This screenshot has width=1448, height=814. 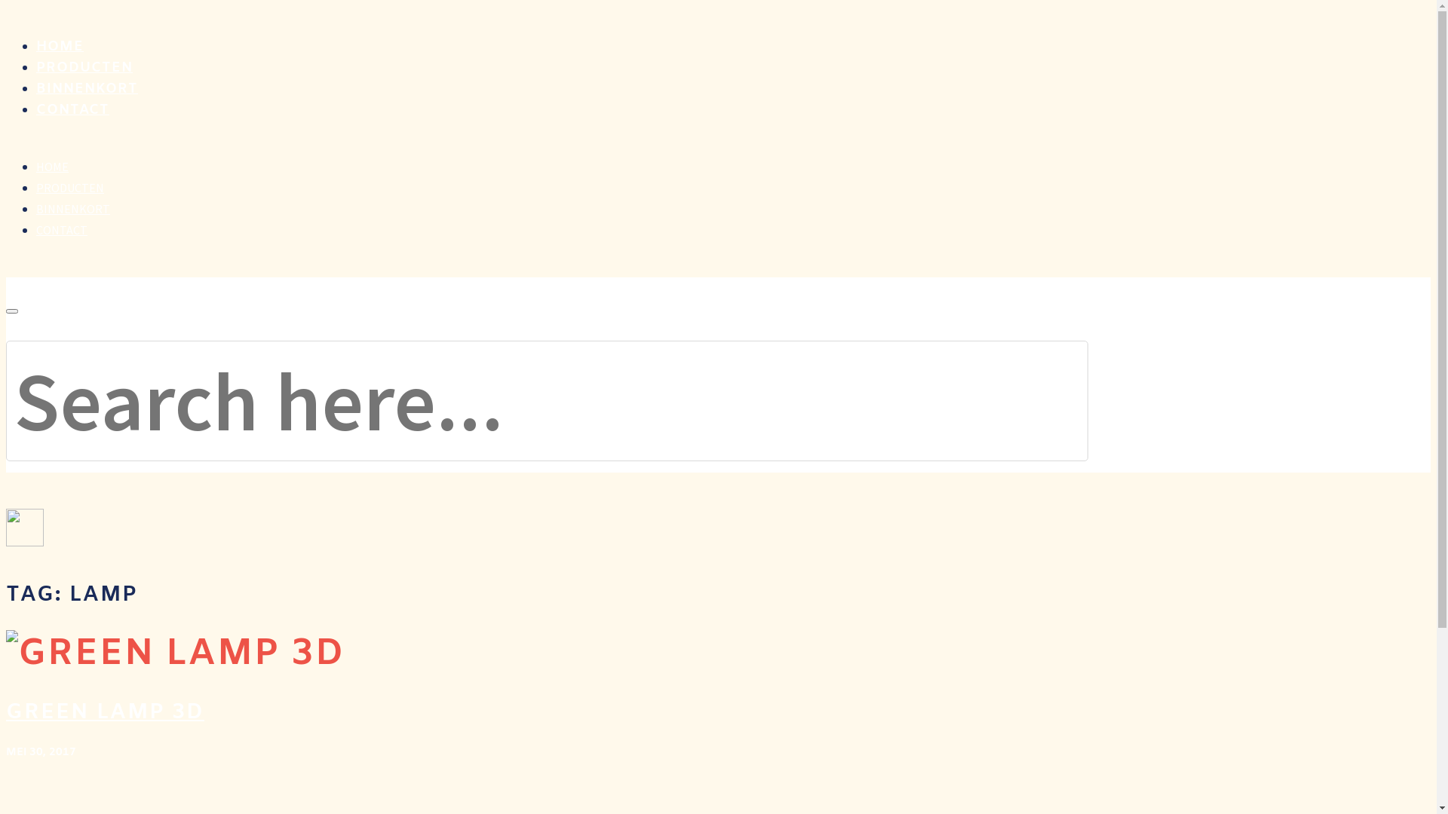 What do you see at coordinates (53, 167) in the screenshot?
I see `HOME` at bounding box center [53, 167].